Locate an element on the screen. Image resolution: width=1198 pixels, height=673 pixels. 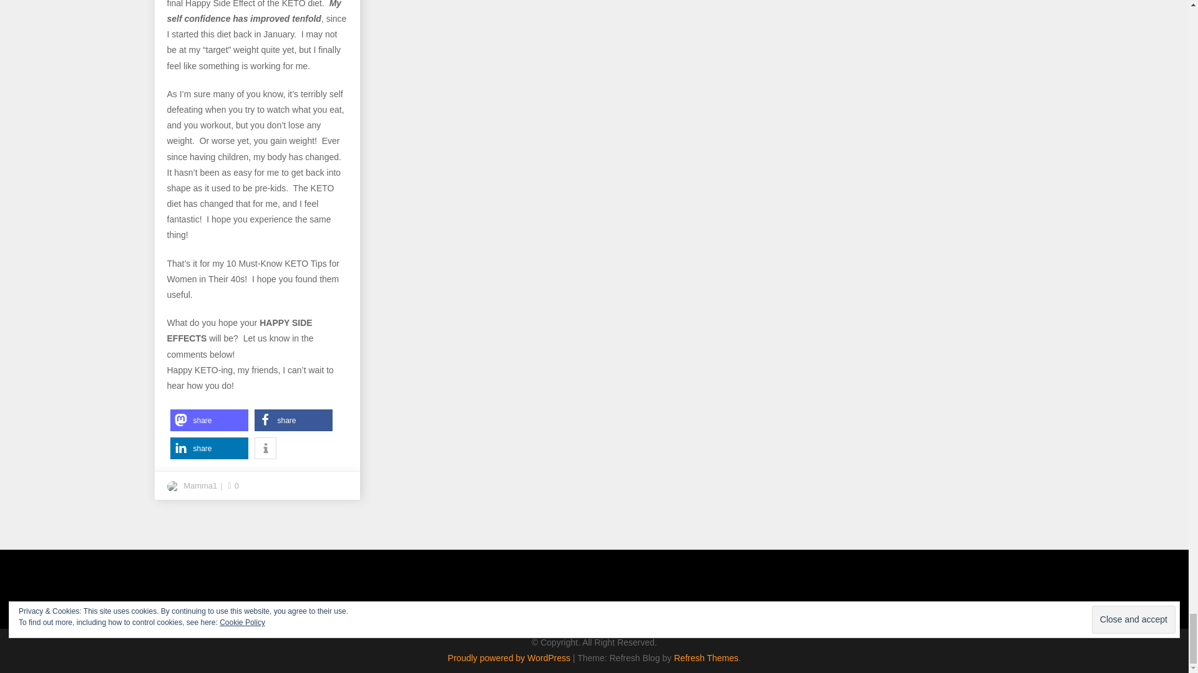
Share on LinkedIn is located at coordinates (208, 448).